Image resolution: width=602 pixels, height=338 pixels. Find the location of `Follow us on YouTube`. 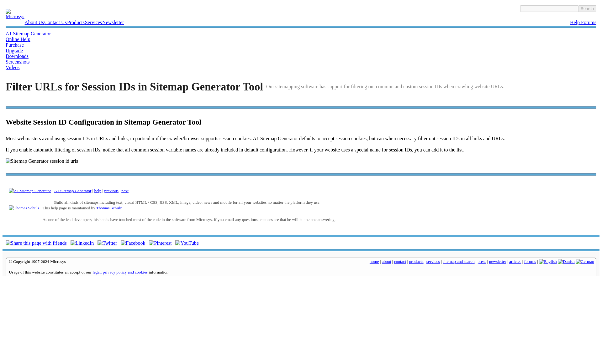

Follow us on YouTube is located at coordinates (187, 243).